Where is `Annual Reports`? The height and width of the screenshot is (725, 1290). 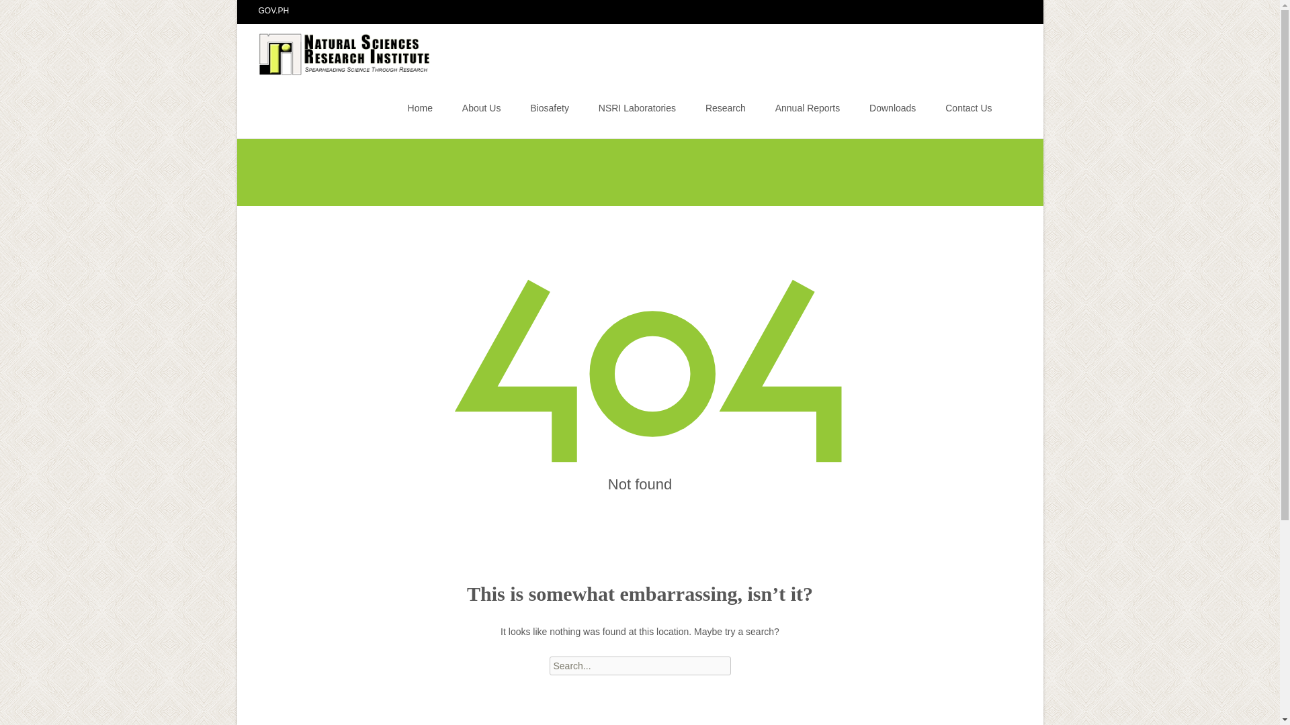 Annual Reports is located at coordinates (808, 107).